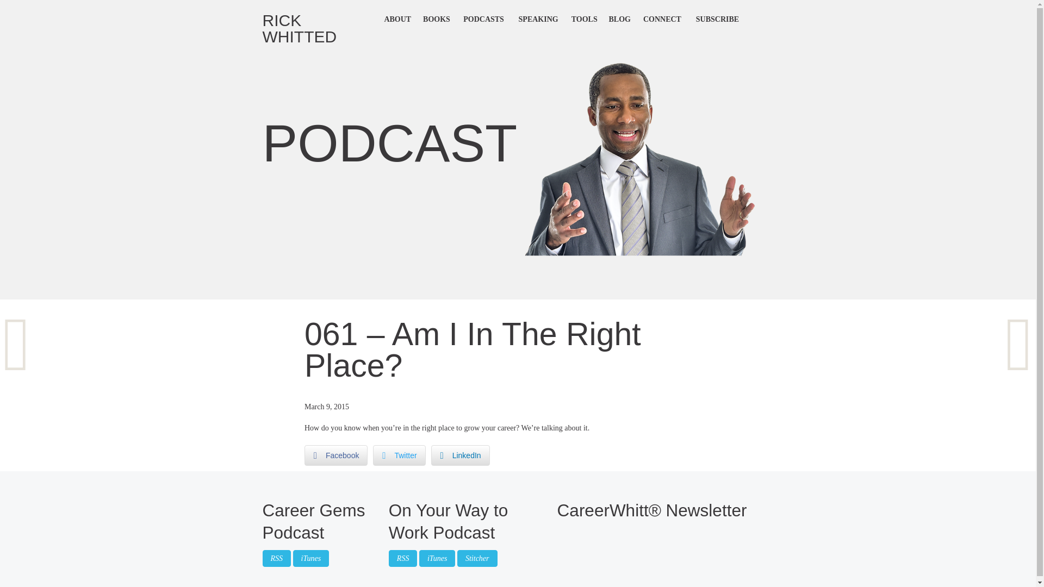 This screenshot has height=587, width=1044. Describe the element at coordinates (620, 20) in the screenshot. I see `BLOG` at that location.